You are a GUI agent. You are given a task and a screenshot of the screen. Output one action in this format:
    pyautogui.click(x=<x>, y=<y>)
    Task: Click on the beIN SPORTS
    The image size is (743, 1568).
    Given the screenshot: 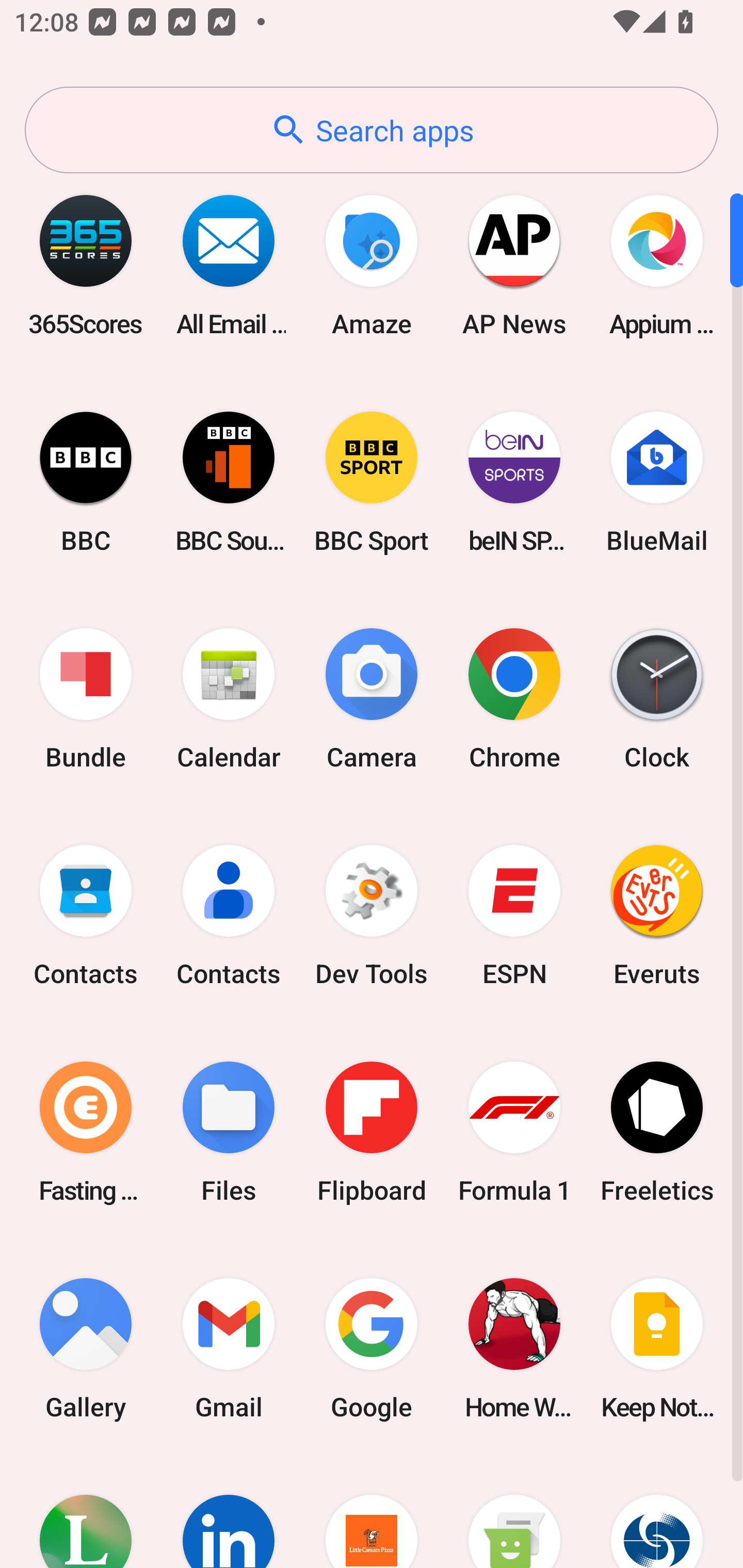 What is the action you would take?
    pyautogui.click(x=514, y=482)
    